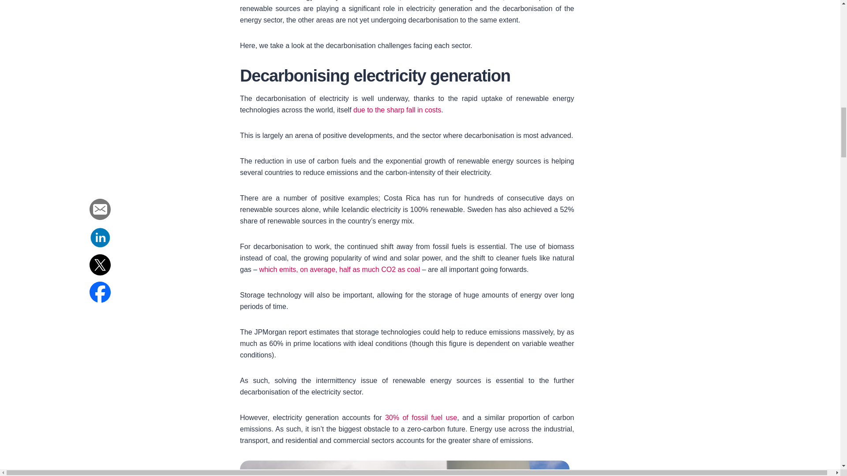 This screenshot has height=476, width=847. I want to click on due to the sharp fall in costs, so click(397, 110).